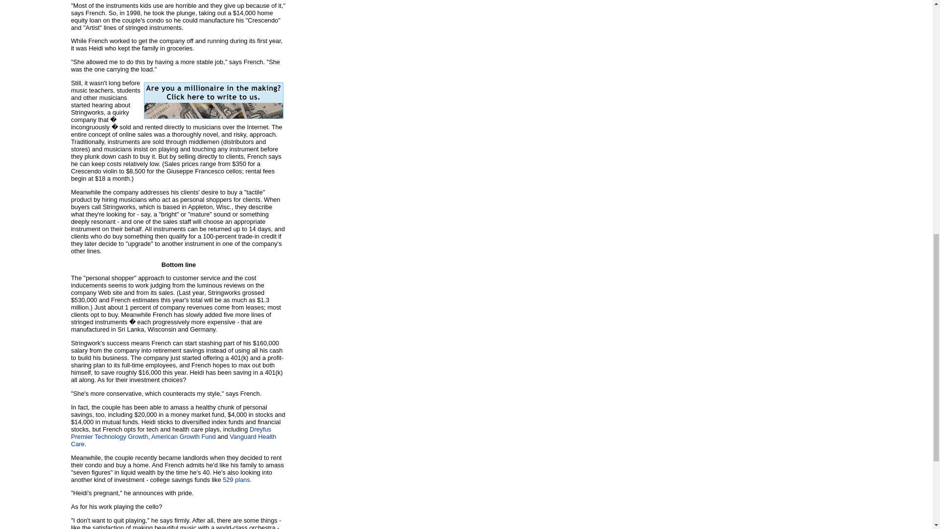 The height and width of the screenshot is (529, 940). I want to click on American Growth Fund, so click(184, 436).